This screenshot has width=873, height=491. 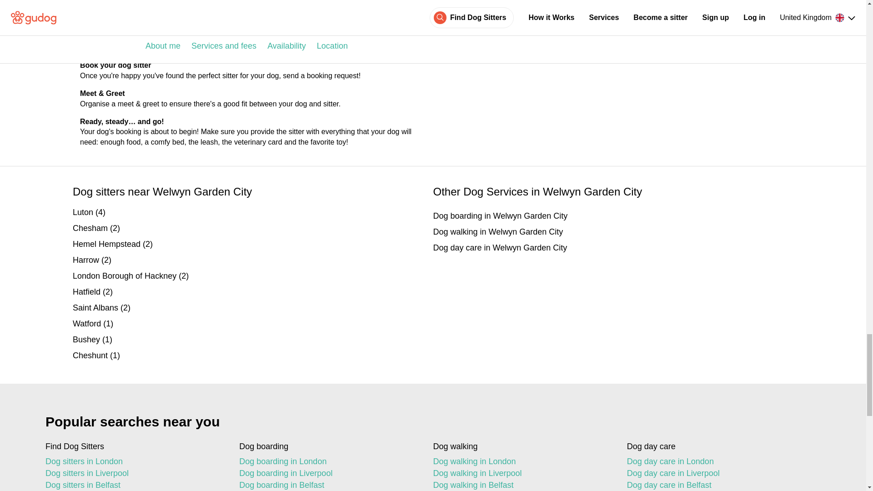 I want to click on Dog boarding in London, so click(x=328, y=462).